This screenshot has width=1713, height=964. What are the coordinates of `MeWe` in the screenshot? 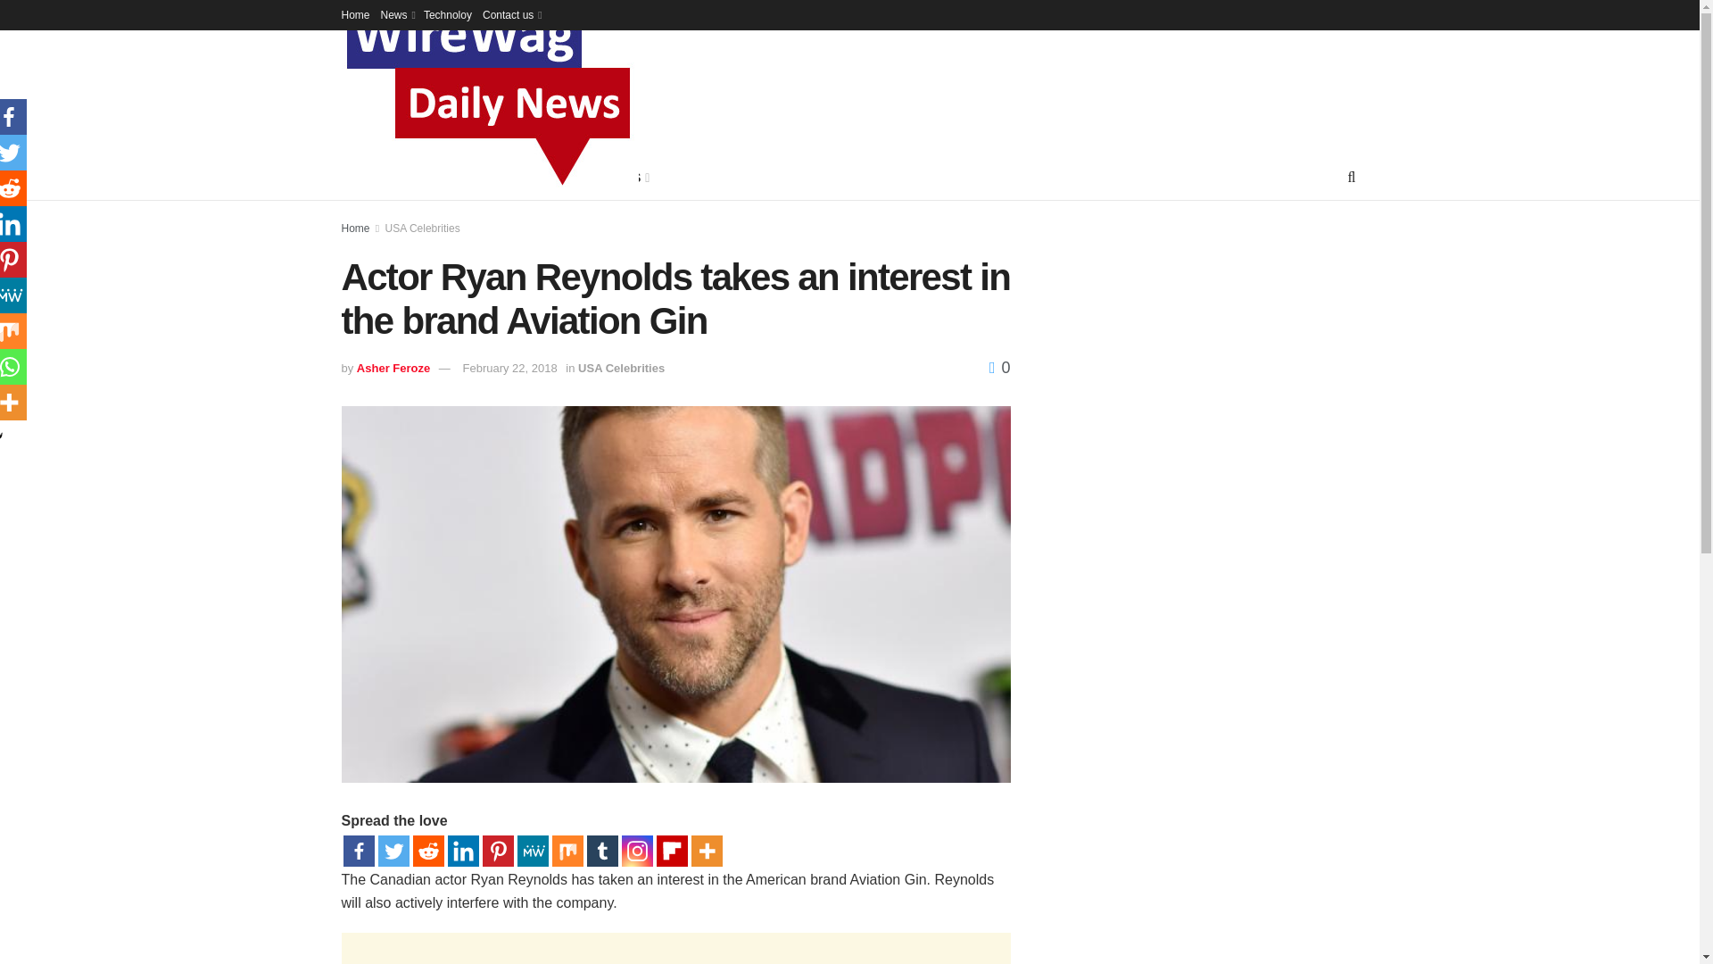 It's located at (532, 851).